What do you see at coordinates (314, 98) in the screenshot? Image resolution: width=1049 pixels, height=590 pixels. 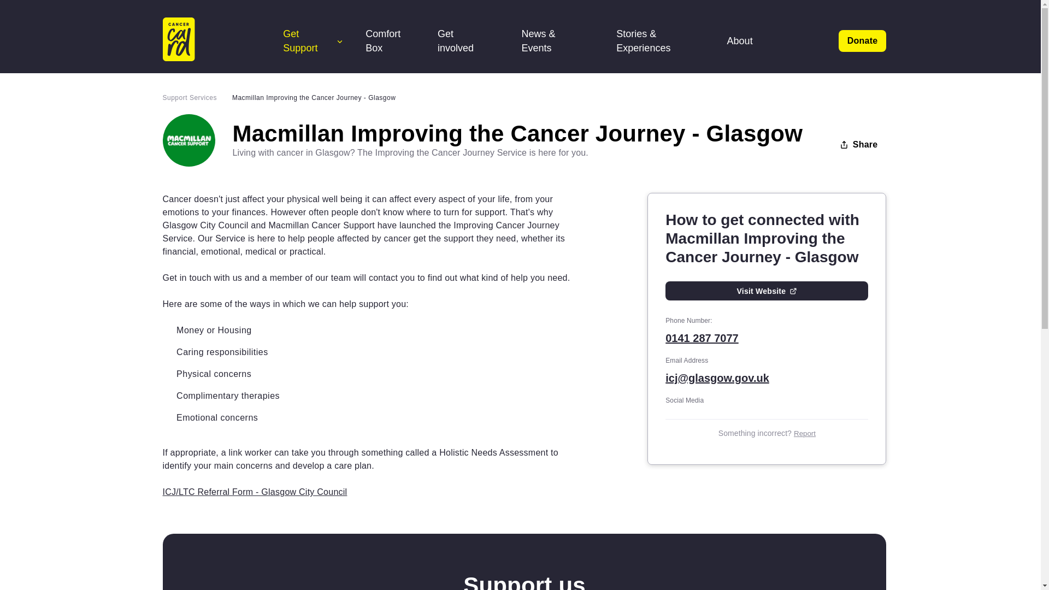 I see `Macmillan Improving the Cancer Journey - Glasgow` at bounding box center [314, 98].